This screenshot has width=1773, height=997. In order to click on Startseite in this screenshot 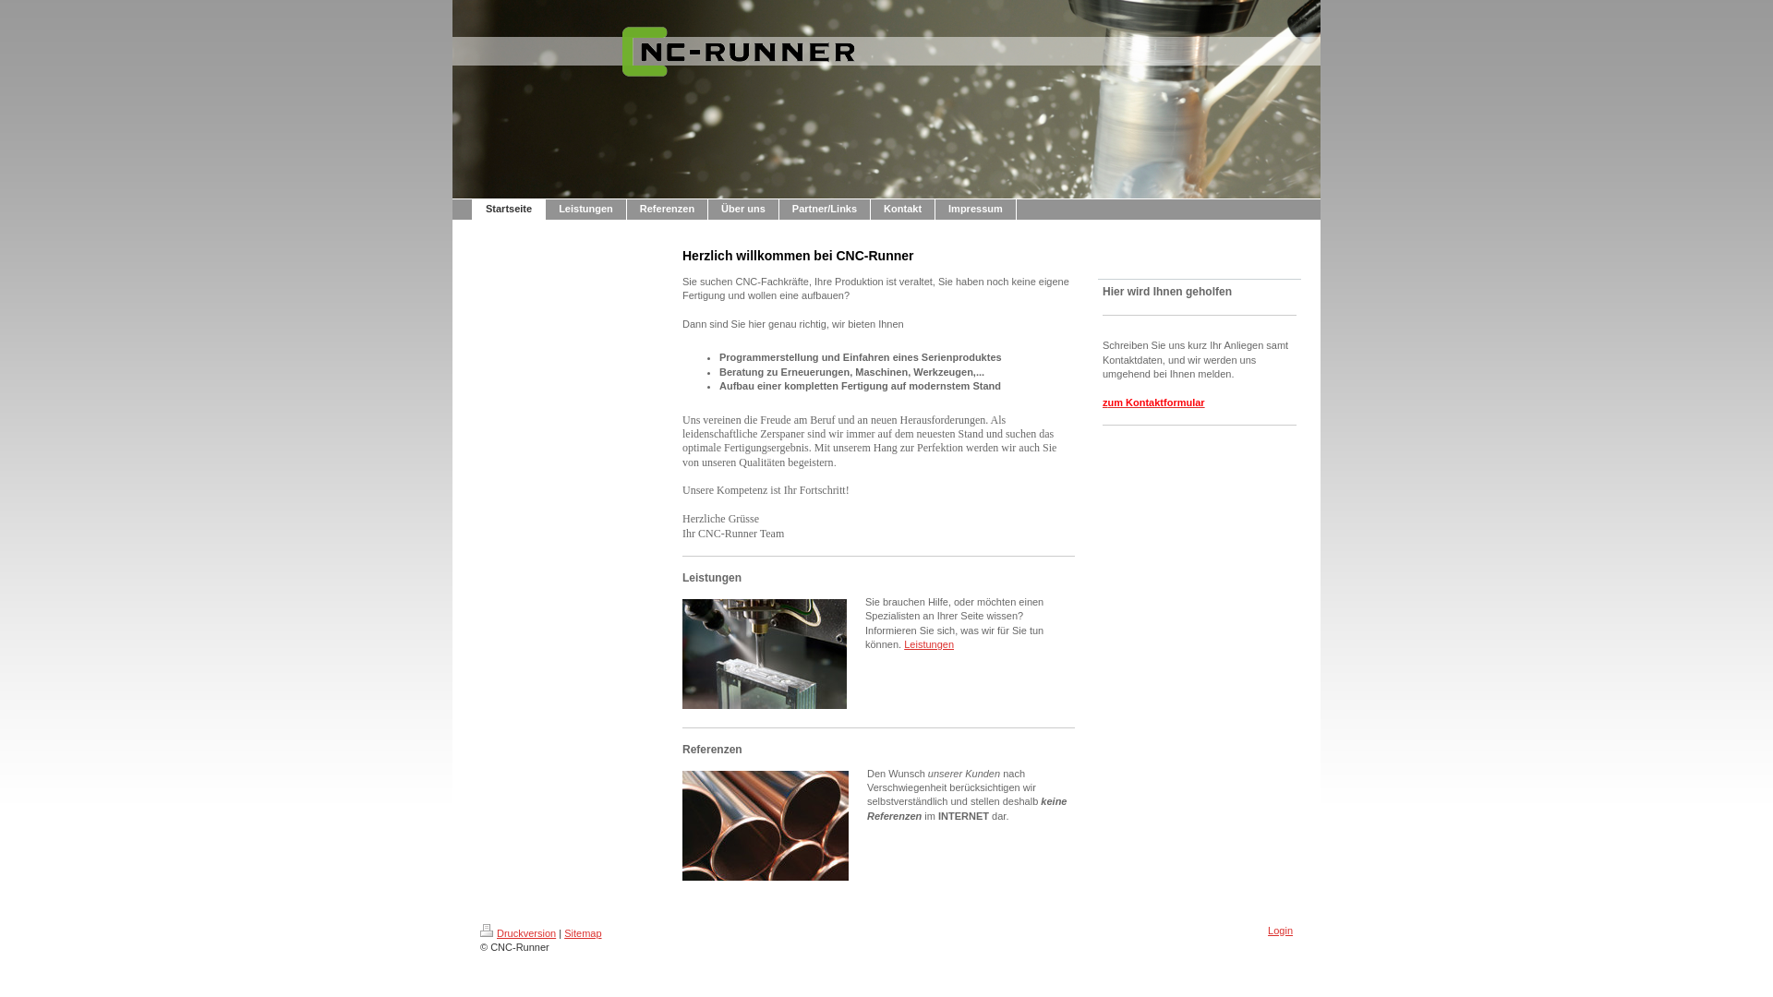, I will do `click(510, 210)`.